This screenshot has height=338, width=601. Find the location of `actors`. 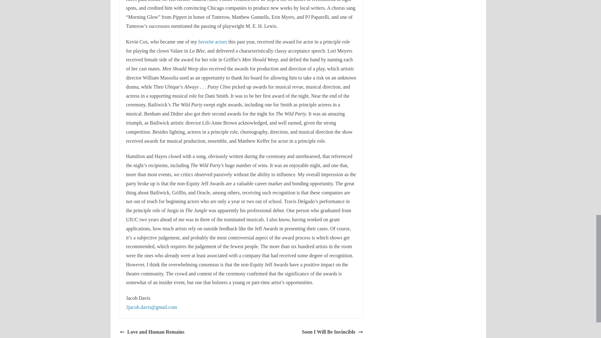

actors is located at coordinates (221, 42).